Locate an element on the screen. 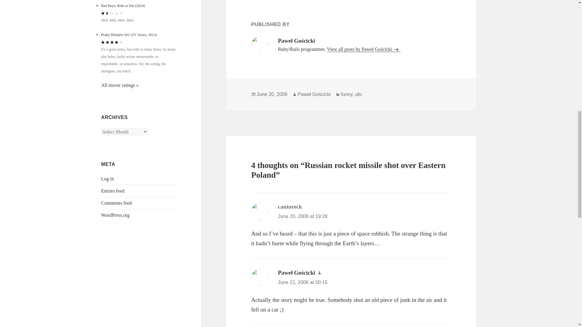  ufo is located at coordinates (358, 94).